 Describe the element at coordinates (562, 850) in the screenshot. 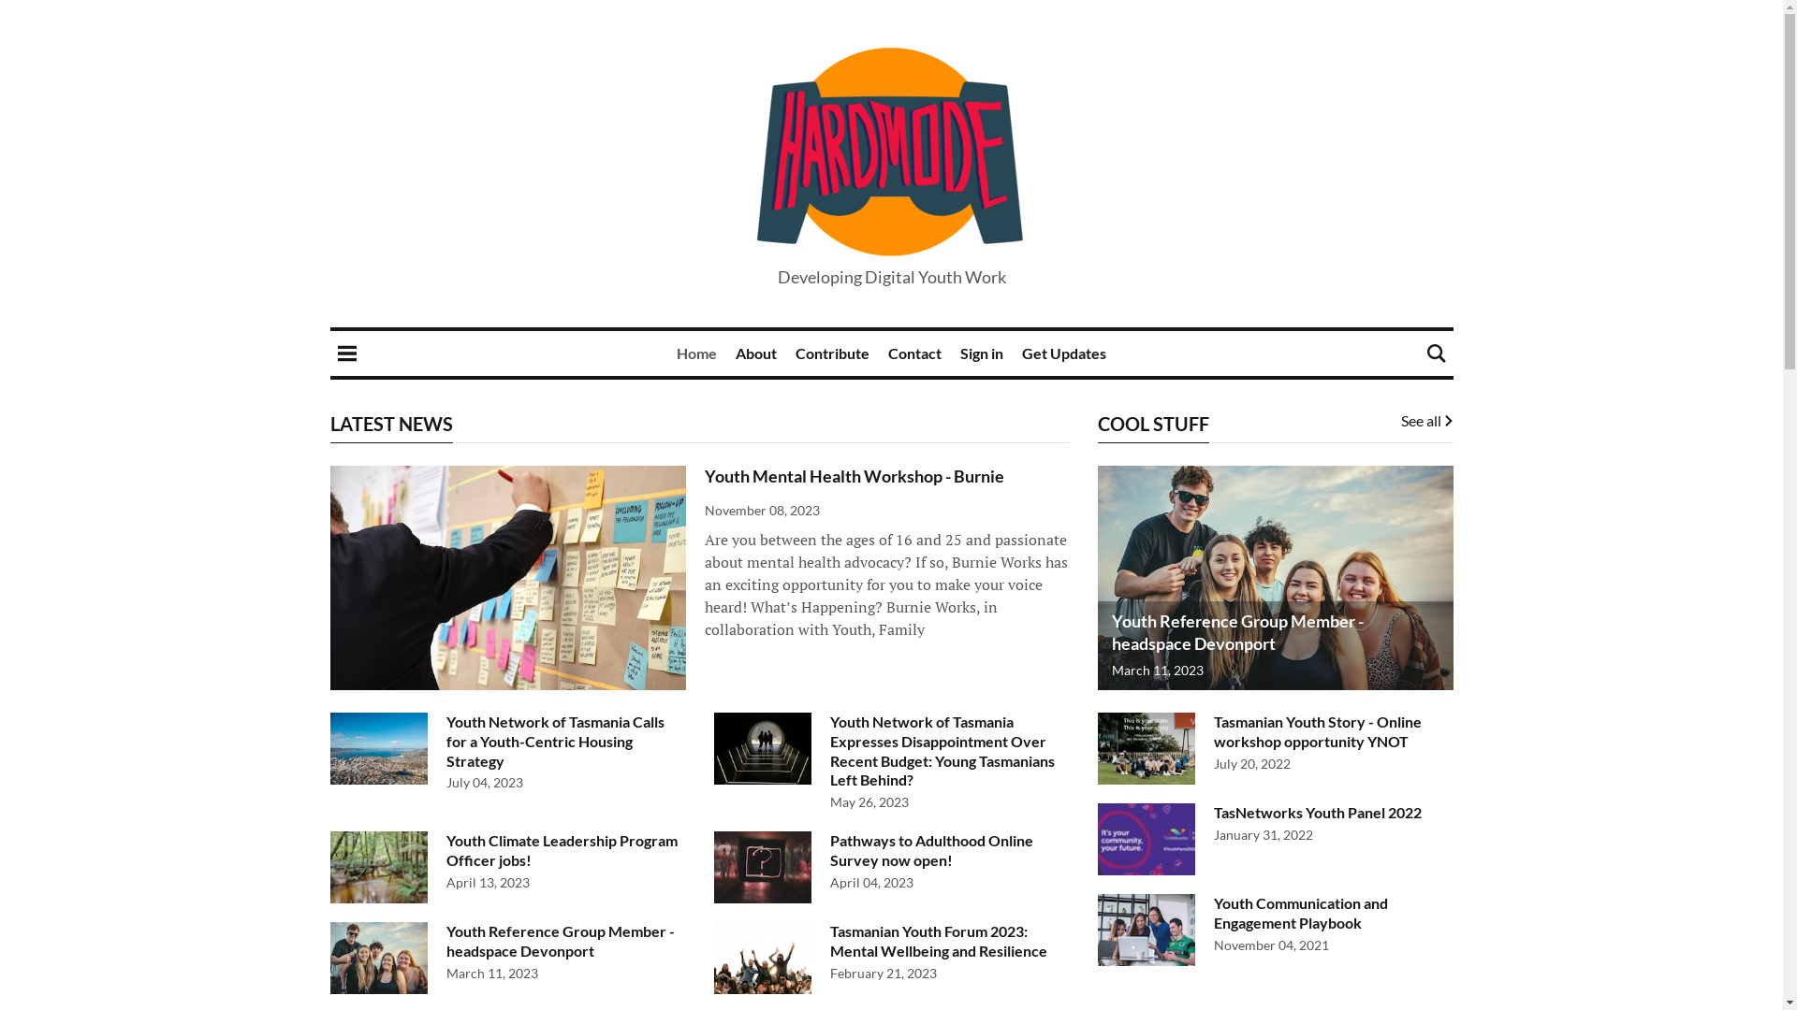

I see `Youth Climate Leadership Program Officer jobs!` at that location.